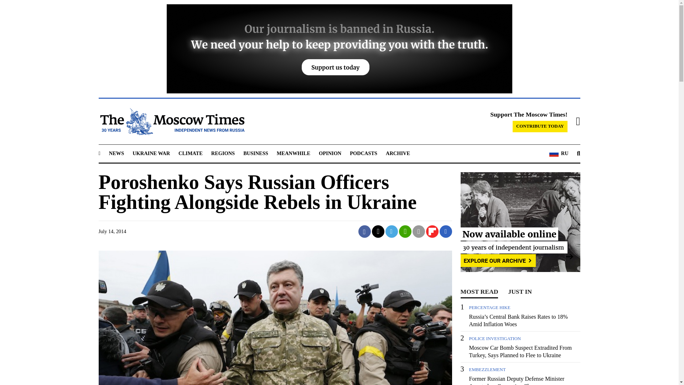  Describe the element at coordinates (432, 231) in the screenshot. I see `Share on Flipboard` at that location.